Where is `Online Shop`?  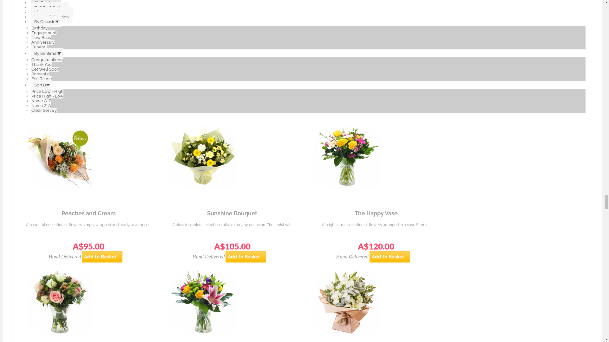 Online Shop is located at coordinates (43, 212).